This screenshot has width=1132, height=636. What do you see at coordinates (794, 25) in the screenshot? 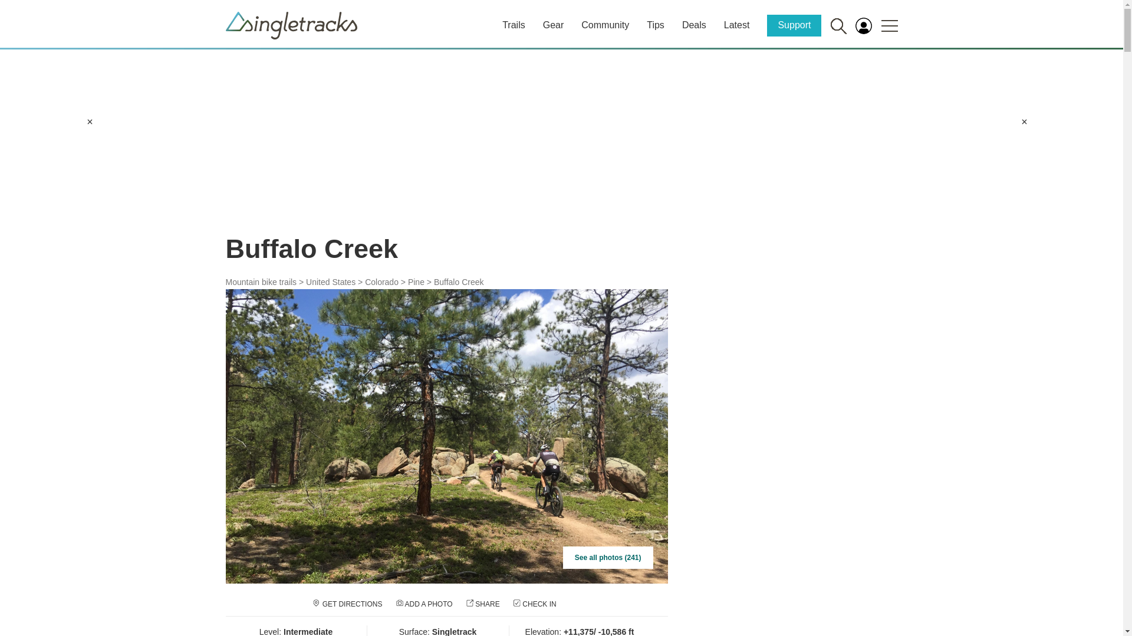
I see `Support` at bounding box center [794, 25].